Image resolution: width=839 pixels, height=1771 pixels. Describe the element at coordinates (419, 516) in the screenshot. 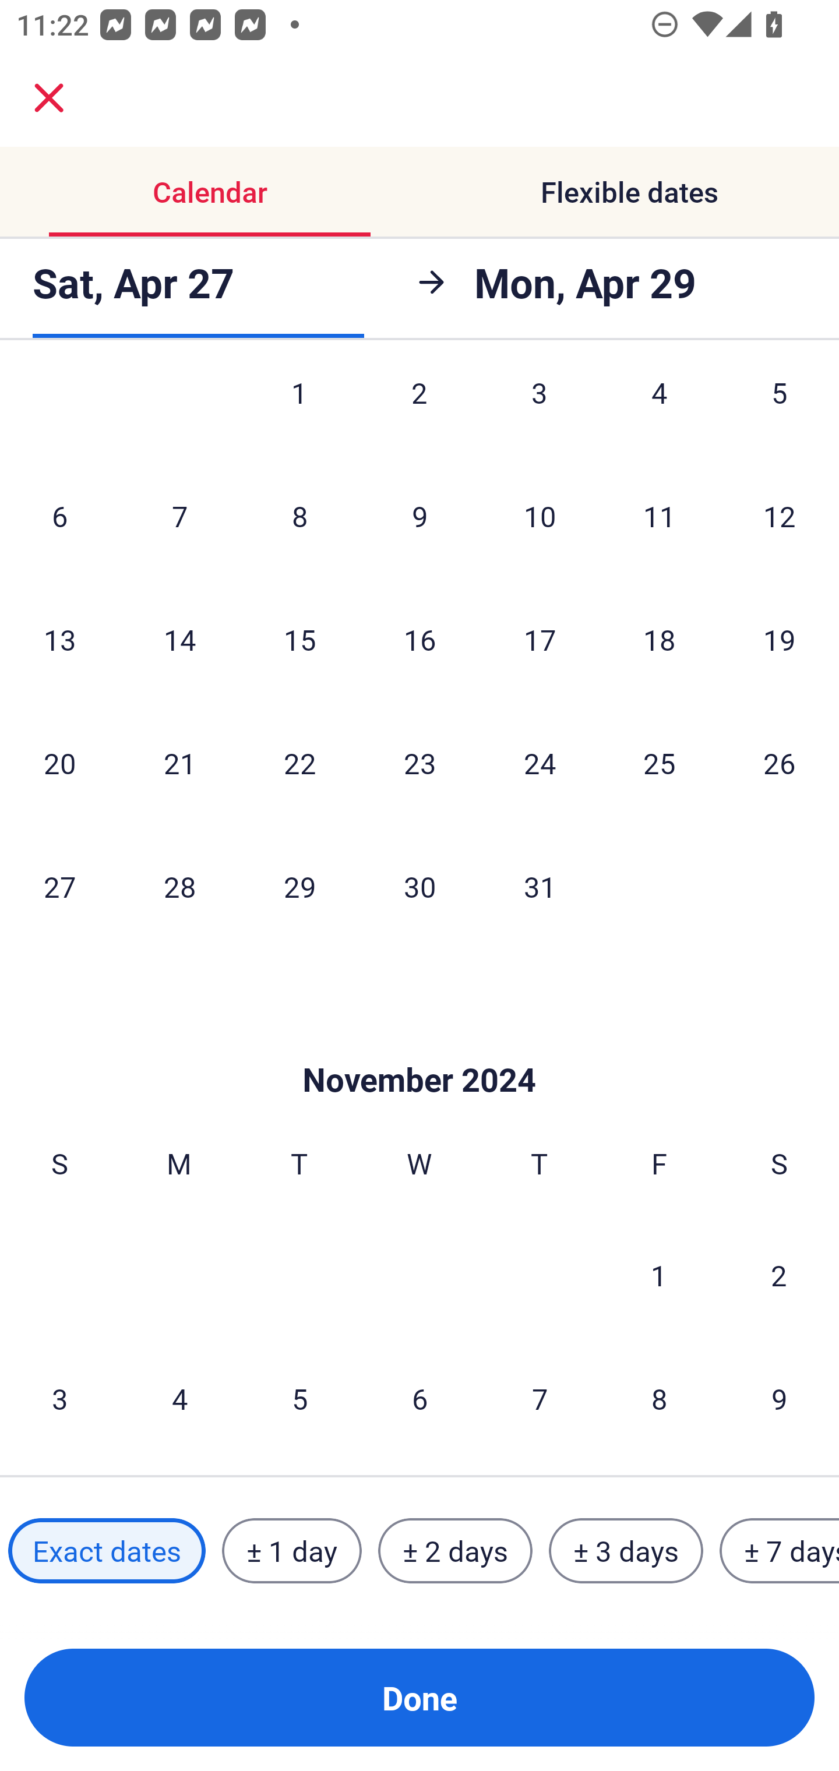

I see `9 Wednesday, October 9, 2024` at that location.